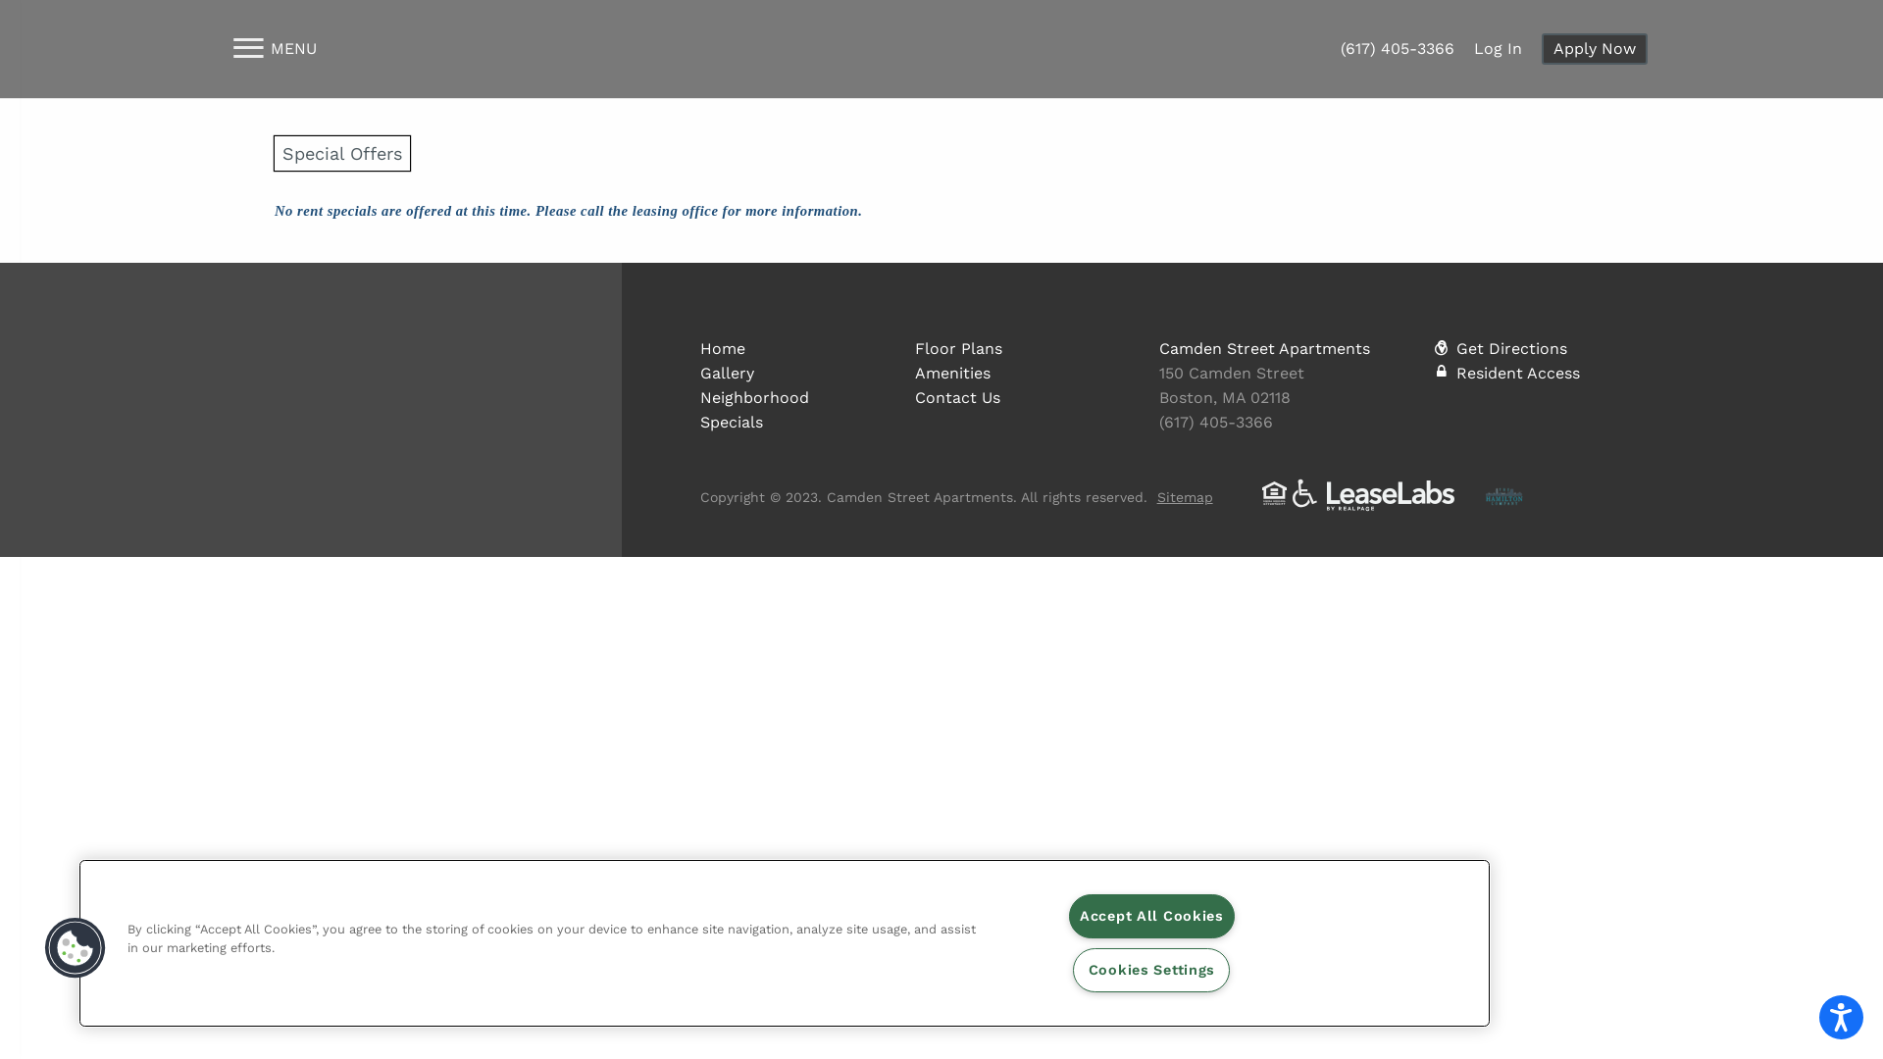 This screenshot has height=1059, width=1883. Describe the element at coordinates (957, 398) in the screenshot. I see `Contact Us` at that location.